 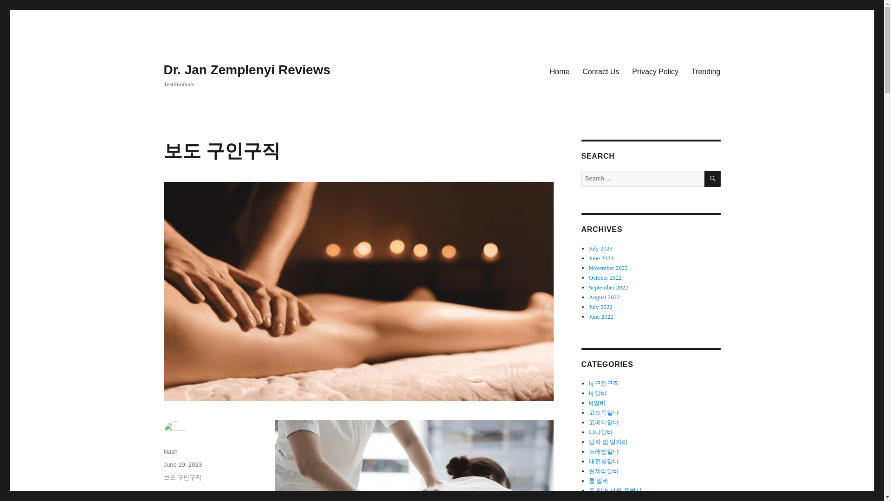 What do you see at coordinates (560, 71) in the screenshot?
I see `Home` at bounding box center [560, 71].